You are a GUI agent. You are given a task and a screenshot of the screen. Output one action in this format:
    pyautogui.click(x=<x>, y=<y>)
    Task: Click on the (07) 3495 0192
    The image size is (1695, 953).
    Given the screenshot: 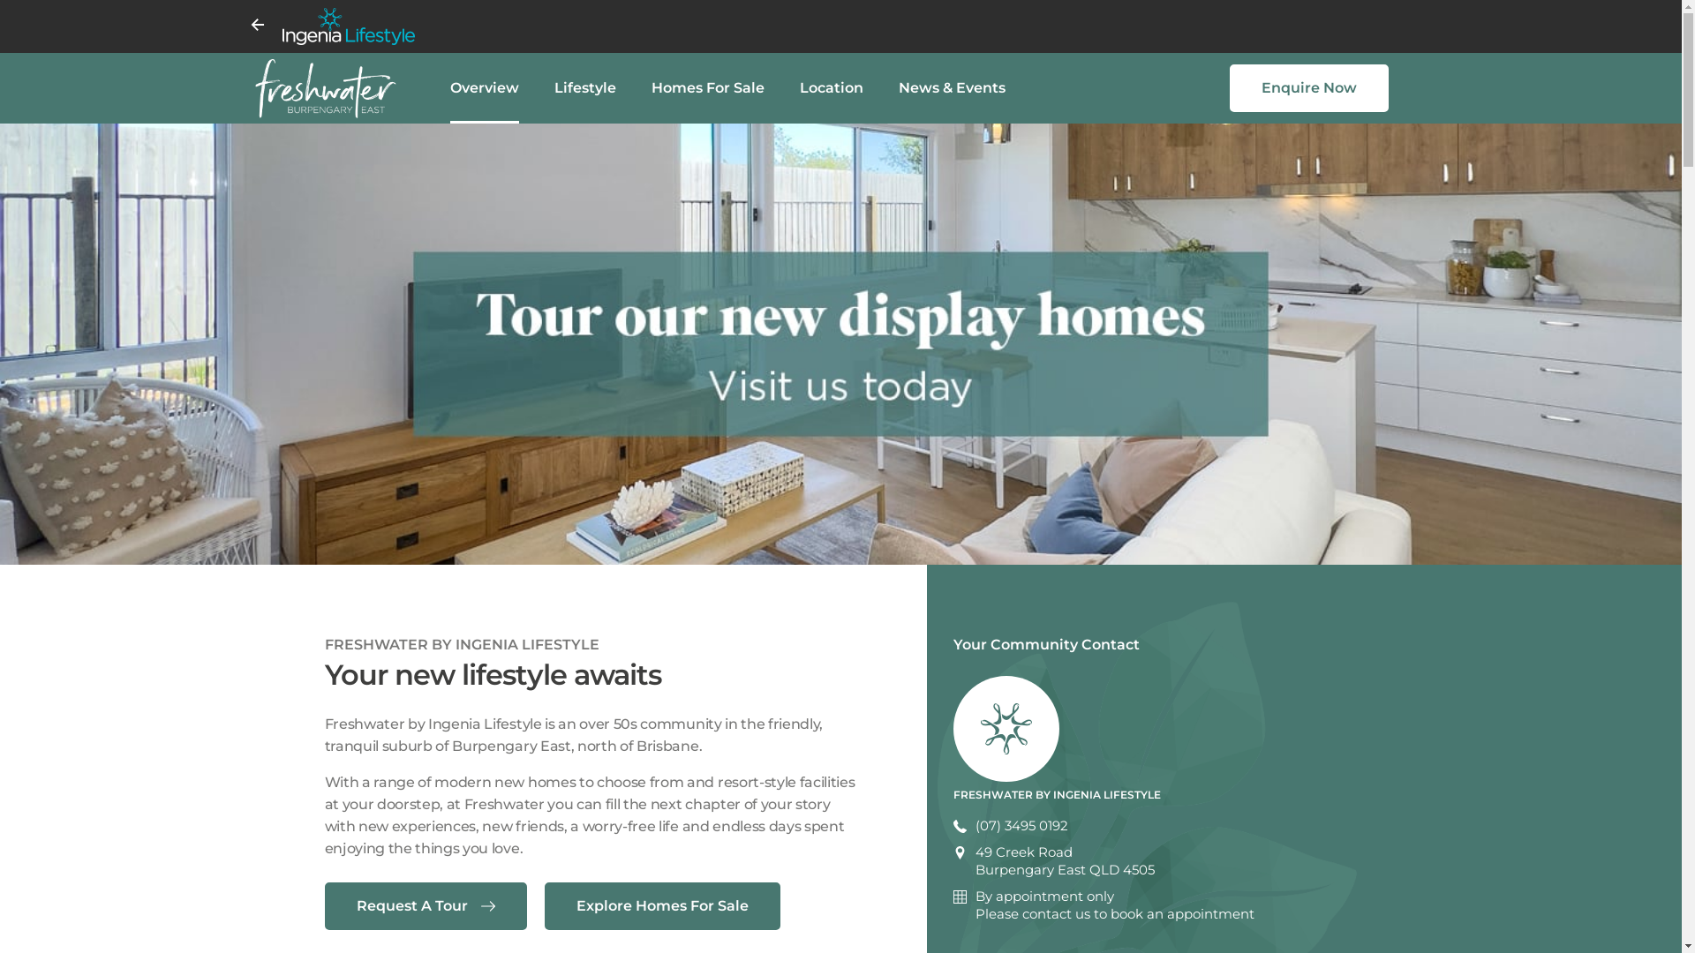 What is the action you would take?
    pyautogui.click(x=1013, y=826)
    